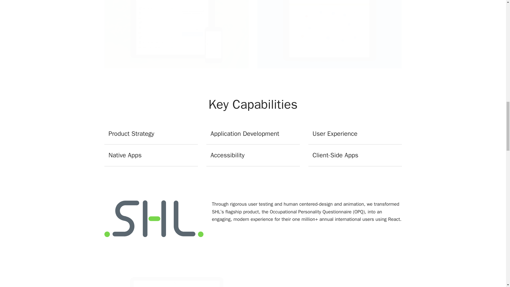 The height and width of the screenshot is (287, 510). Describe the element at coordinates (355, 155) in the screenshot. I see `Client-Side Apps` at that location.